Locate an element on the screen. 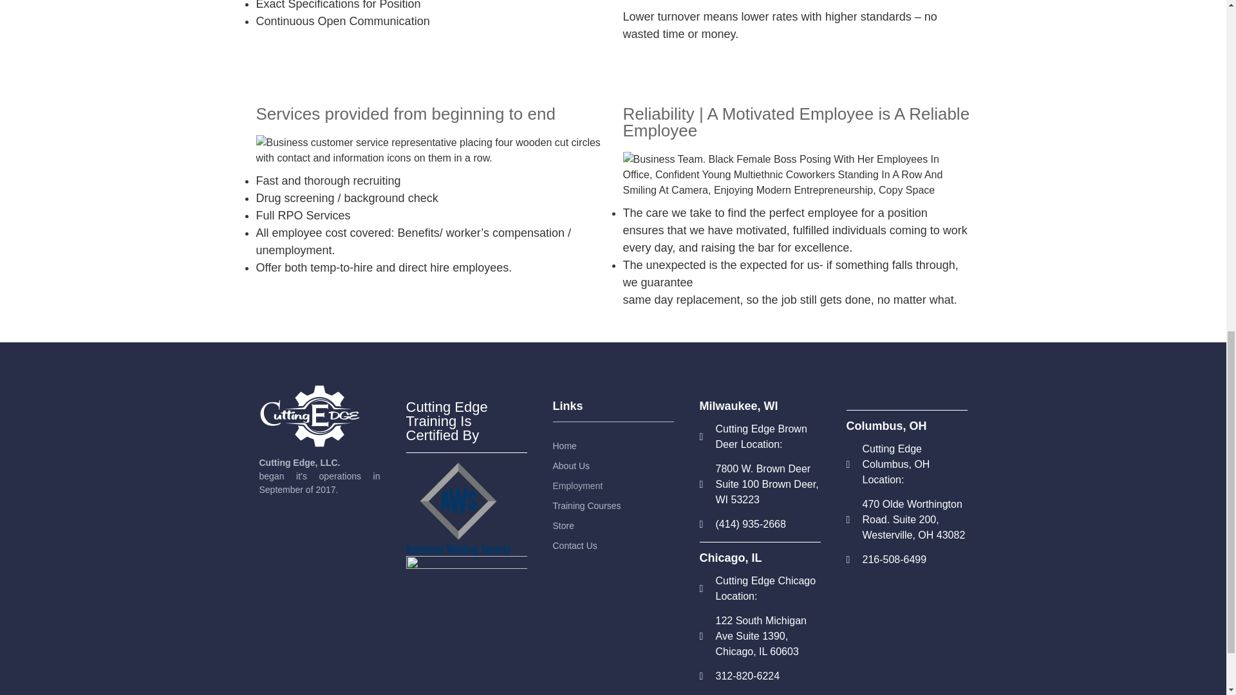 The width and height of the screenshot is (1236, 695). Home is located at coordinates (610, 446).